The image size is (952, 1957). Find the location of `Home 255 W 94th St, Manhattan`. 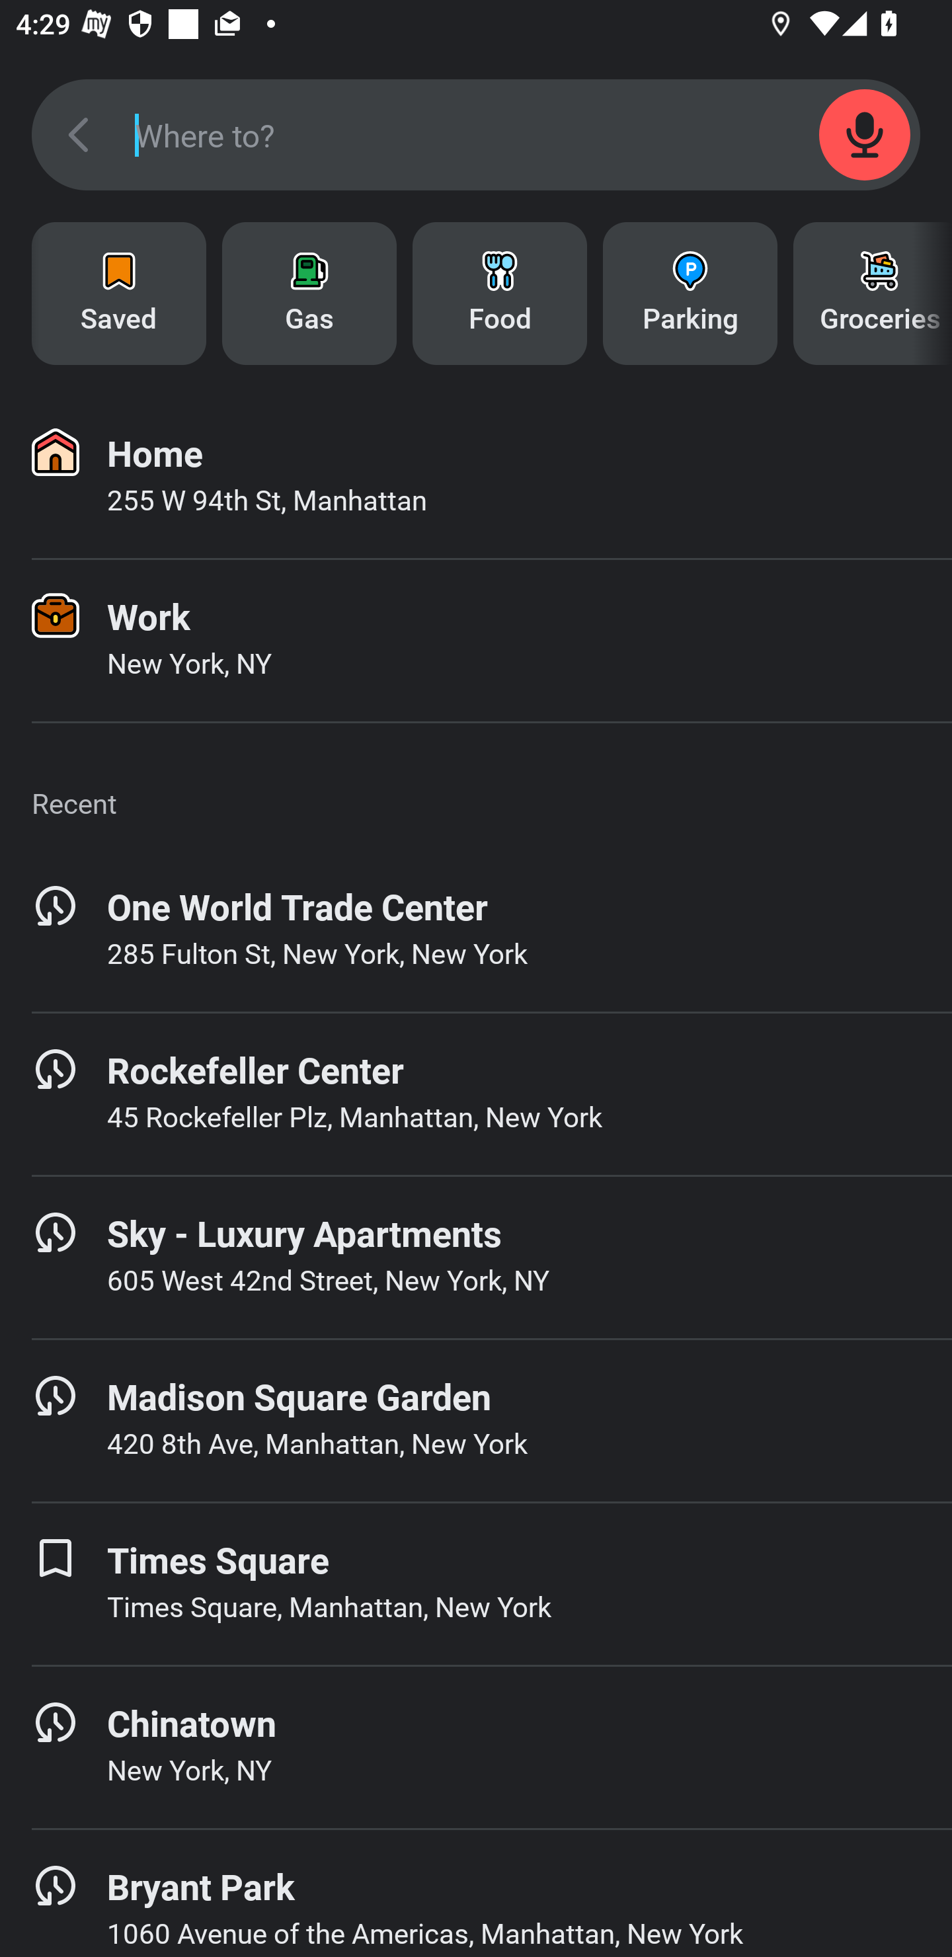

Home 255 W 94th St, Manhattan is located at coordinates (476, 477).